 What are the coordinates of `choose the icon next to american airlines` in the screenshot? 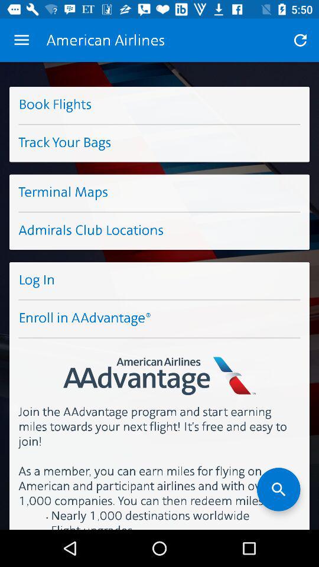 It's located at (21, 40).